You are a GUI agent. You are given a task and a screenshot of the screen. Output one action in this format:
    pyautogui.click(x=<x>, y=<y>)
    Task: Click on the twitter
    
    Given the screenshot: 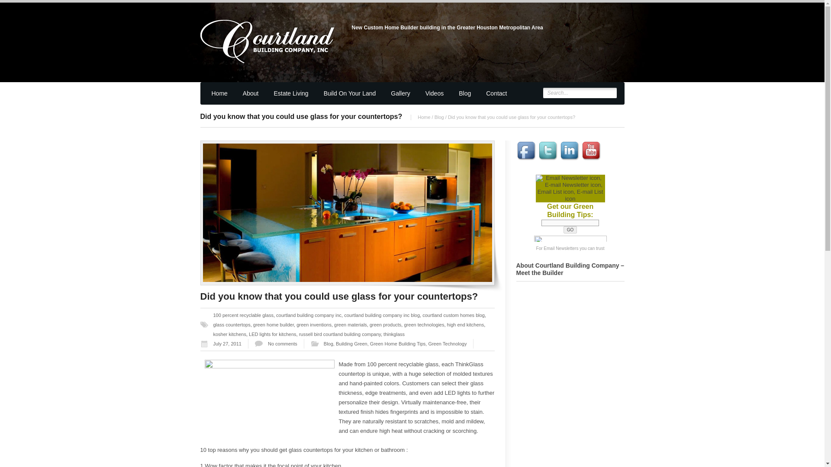 What is the action you would take?
    pyautogui.click(x=548, y=151)
    